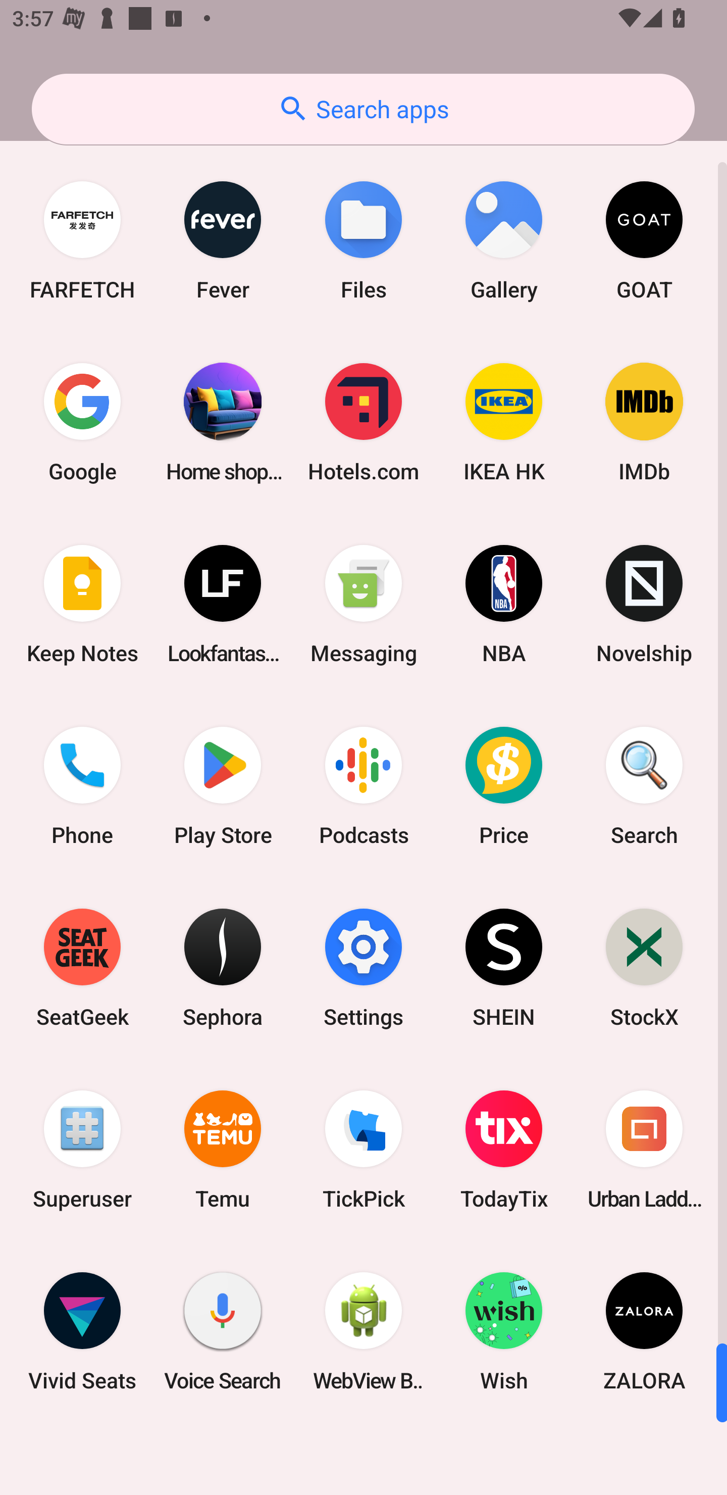 This screenshot has width=727, height=1495. Describe the element at coordinates (644, 240) in the screenshot. I see `GOAT` at that location.